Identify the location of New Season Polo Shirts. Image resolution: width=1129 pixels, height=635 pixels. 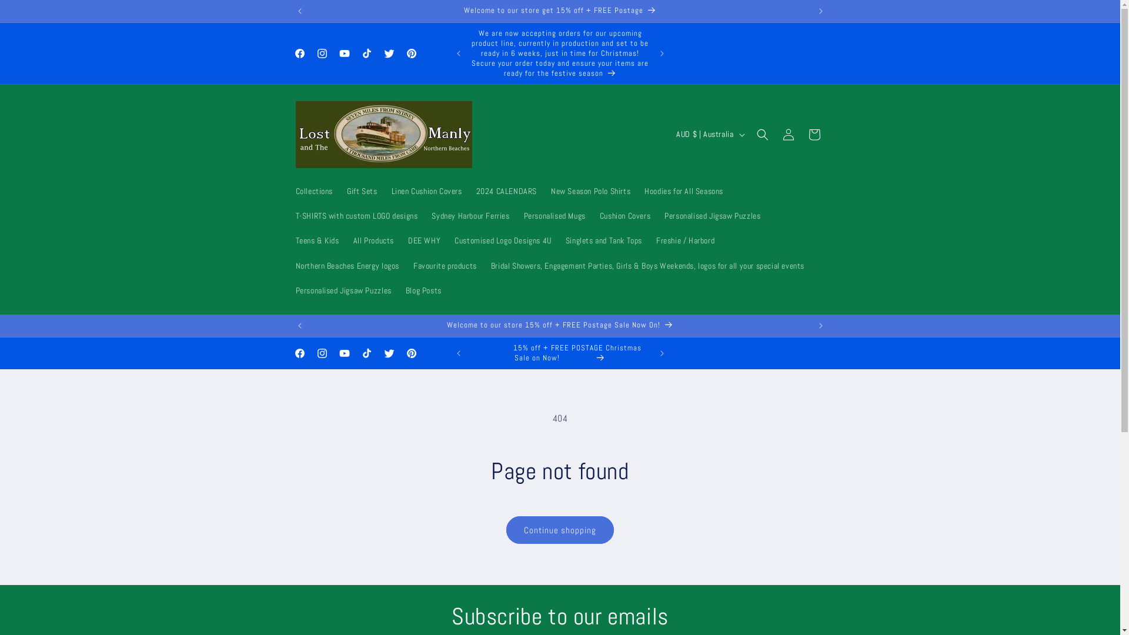
(590, 191).